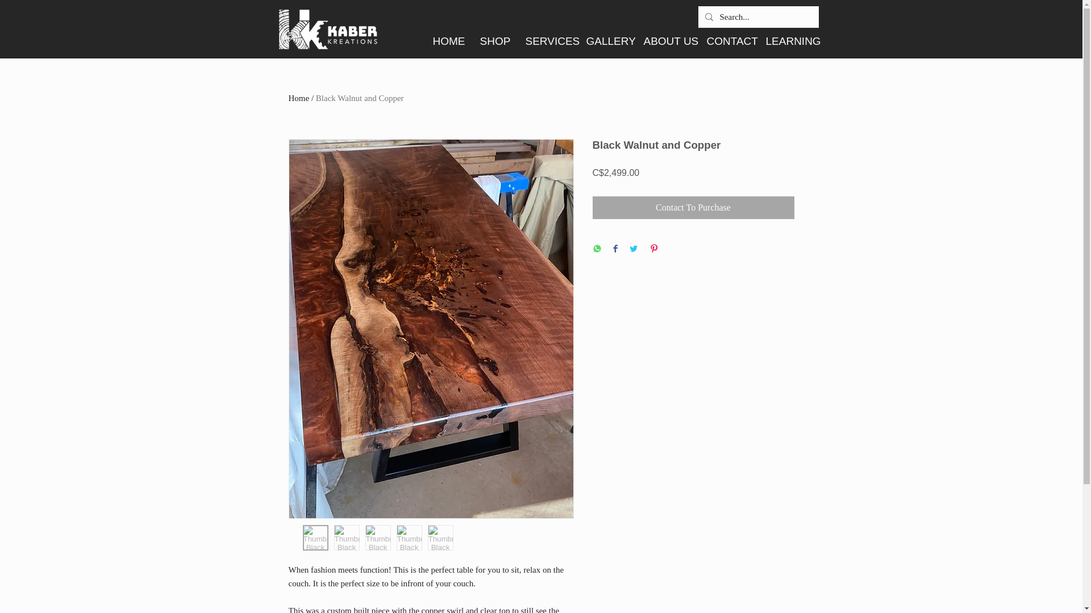  I want to click on Black Walnut and Copper, so click(360, 98).